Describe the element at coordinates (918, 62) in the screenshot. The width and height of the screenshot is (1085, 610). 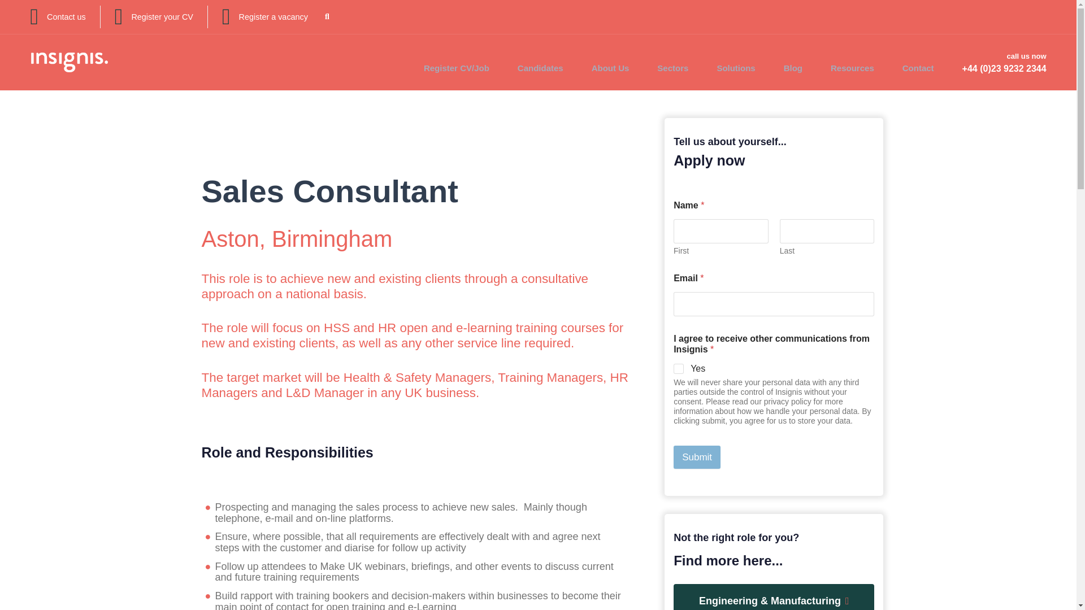
I see `Contact` at that location.